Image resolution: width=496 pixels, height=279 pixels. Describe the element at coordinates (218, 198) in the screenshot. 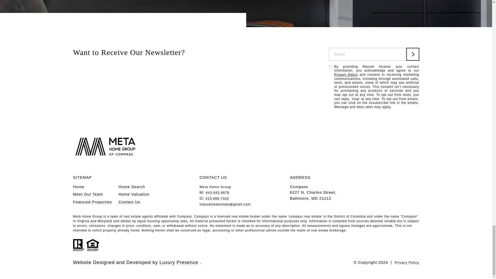

I see `tel:4108667342` at that location.